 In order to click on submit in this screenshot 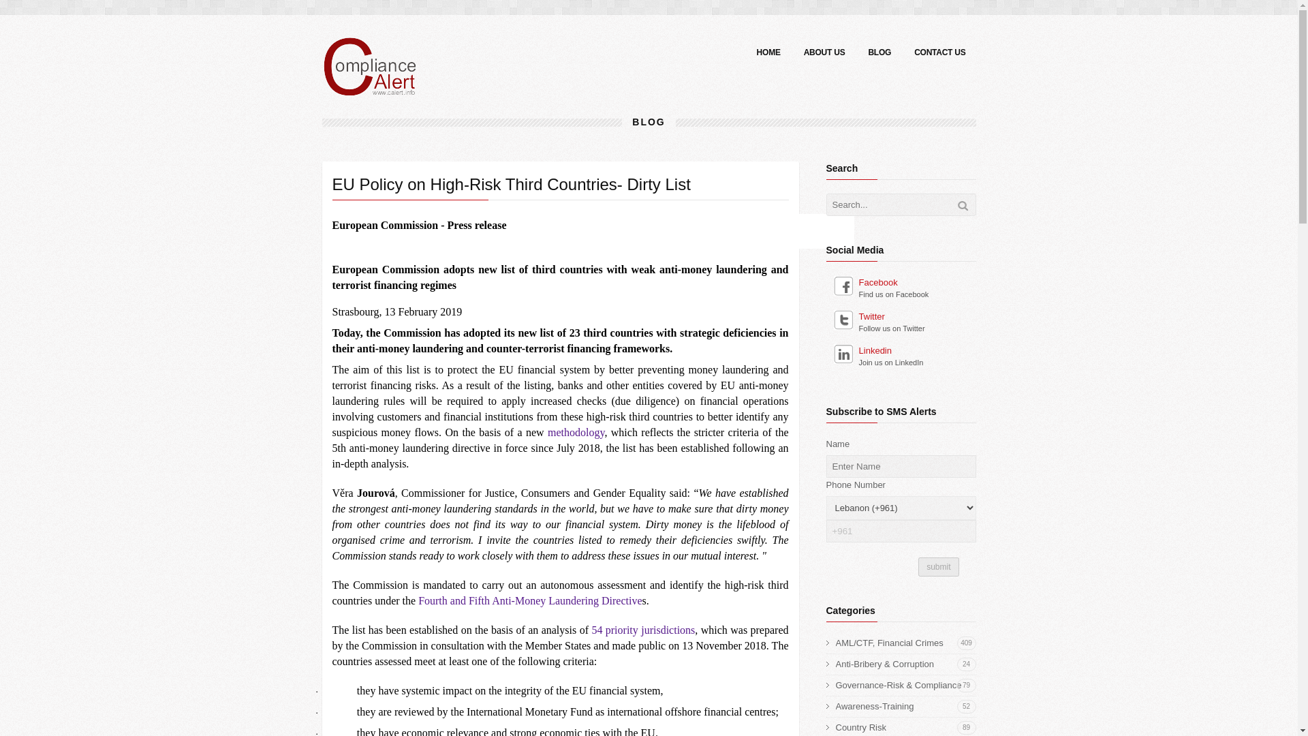, I will do `click(905, 728)`.